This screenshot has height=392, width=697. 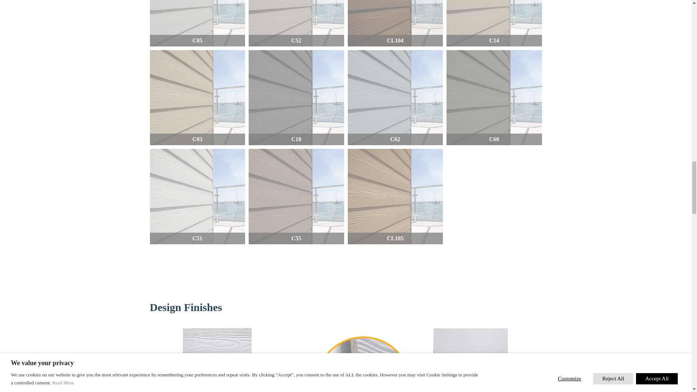 What do you see at coordinates (197, 23) in the screenshot?
I see `C05` at bounding box center [197, 23].